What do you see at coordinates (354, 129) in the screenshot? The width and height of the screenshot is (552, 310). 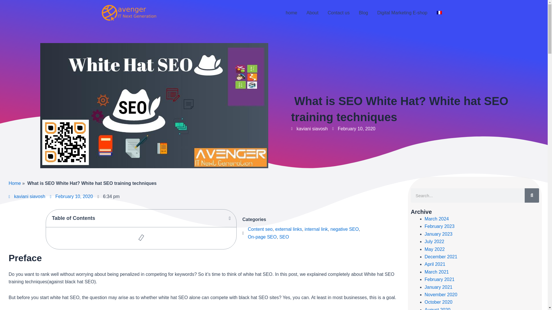 I see `February 10, 2020` at bounding box center [354, 129].